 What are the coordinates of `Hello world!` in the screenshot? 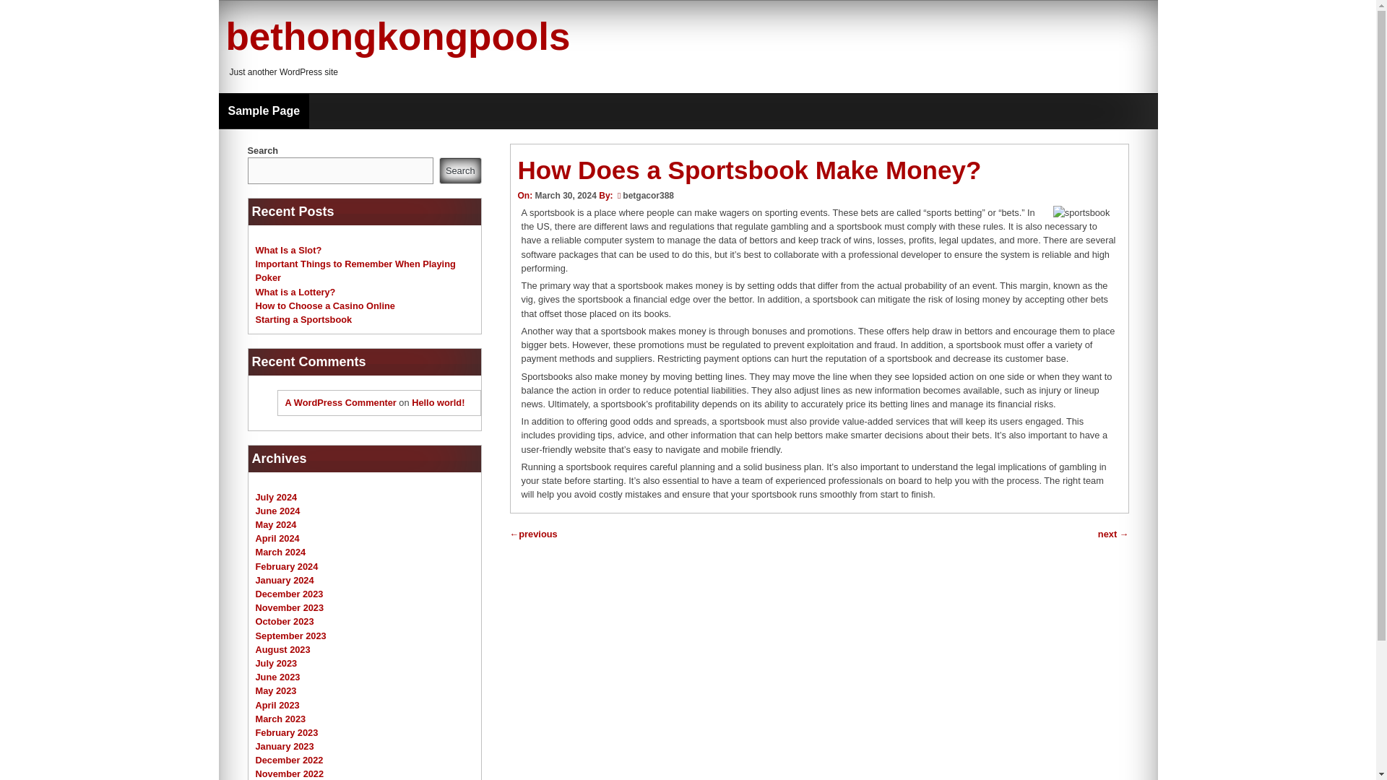 It's located at (438, 402).